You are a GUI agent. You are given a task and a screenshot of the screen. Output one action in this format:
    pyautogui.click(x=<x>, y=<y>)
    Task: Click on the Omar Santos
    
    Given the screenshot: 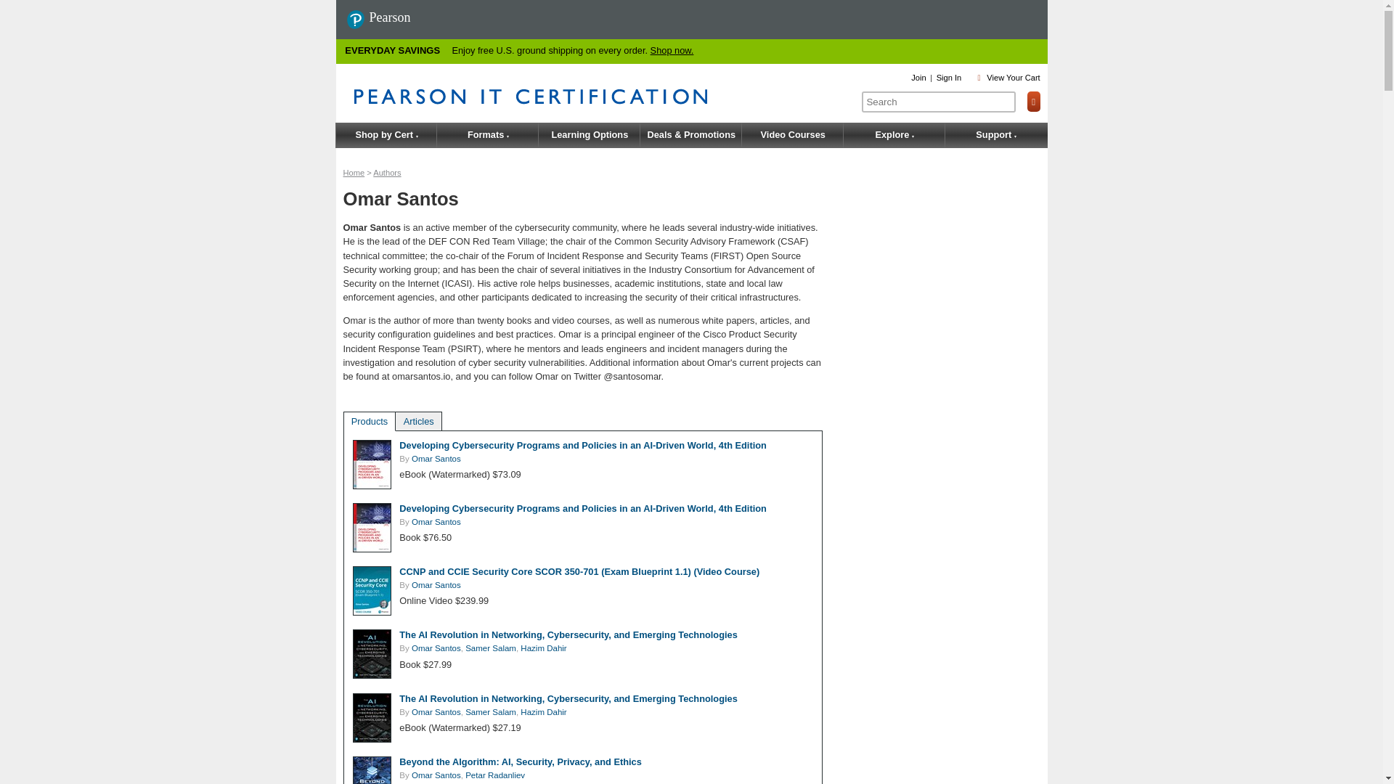 What is the action you would take?
    pyautogui.click(x=436, y=585)
    